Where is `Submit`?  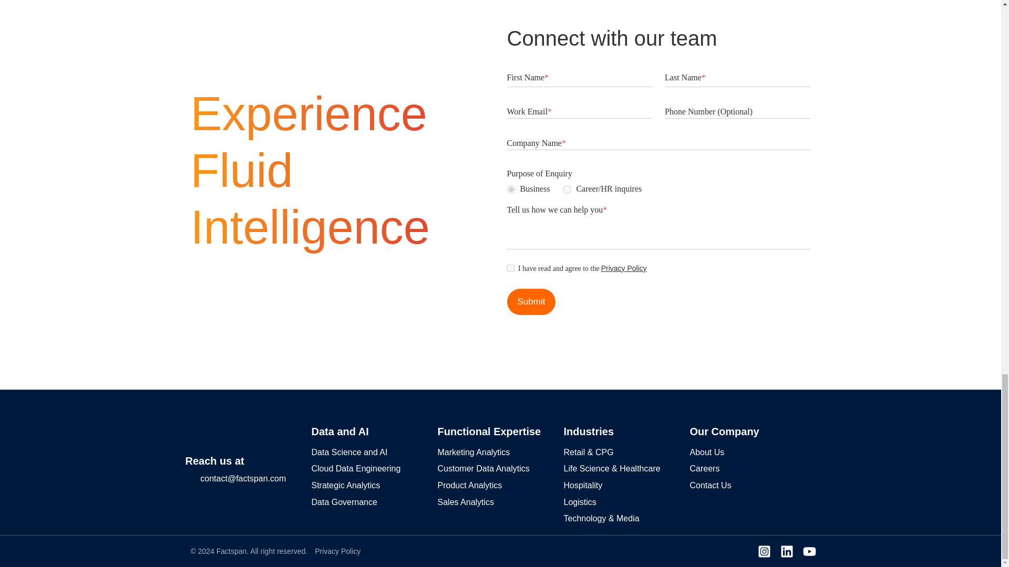
Submit is located at coordinates (531, 301).